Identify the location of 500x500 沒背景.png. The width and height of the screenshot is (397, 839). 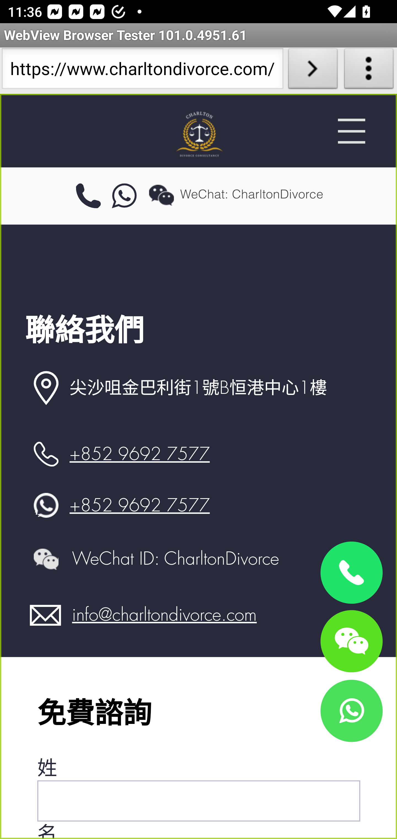
(198, 134).